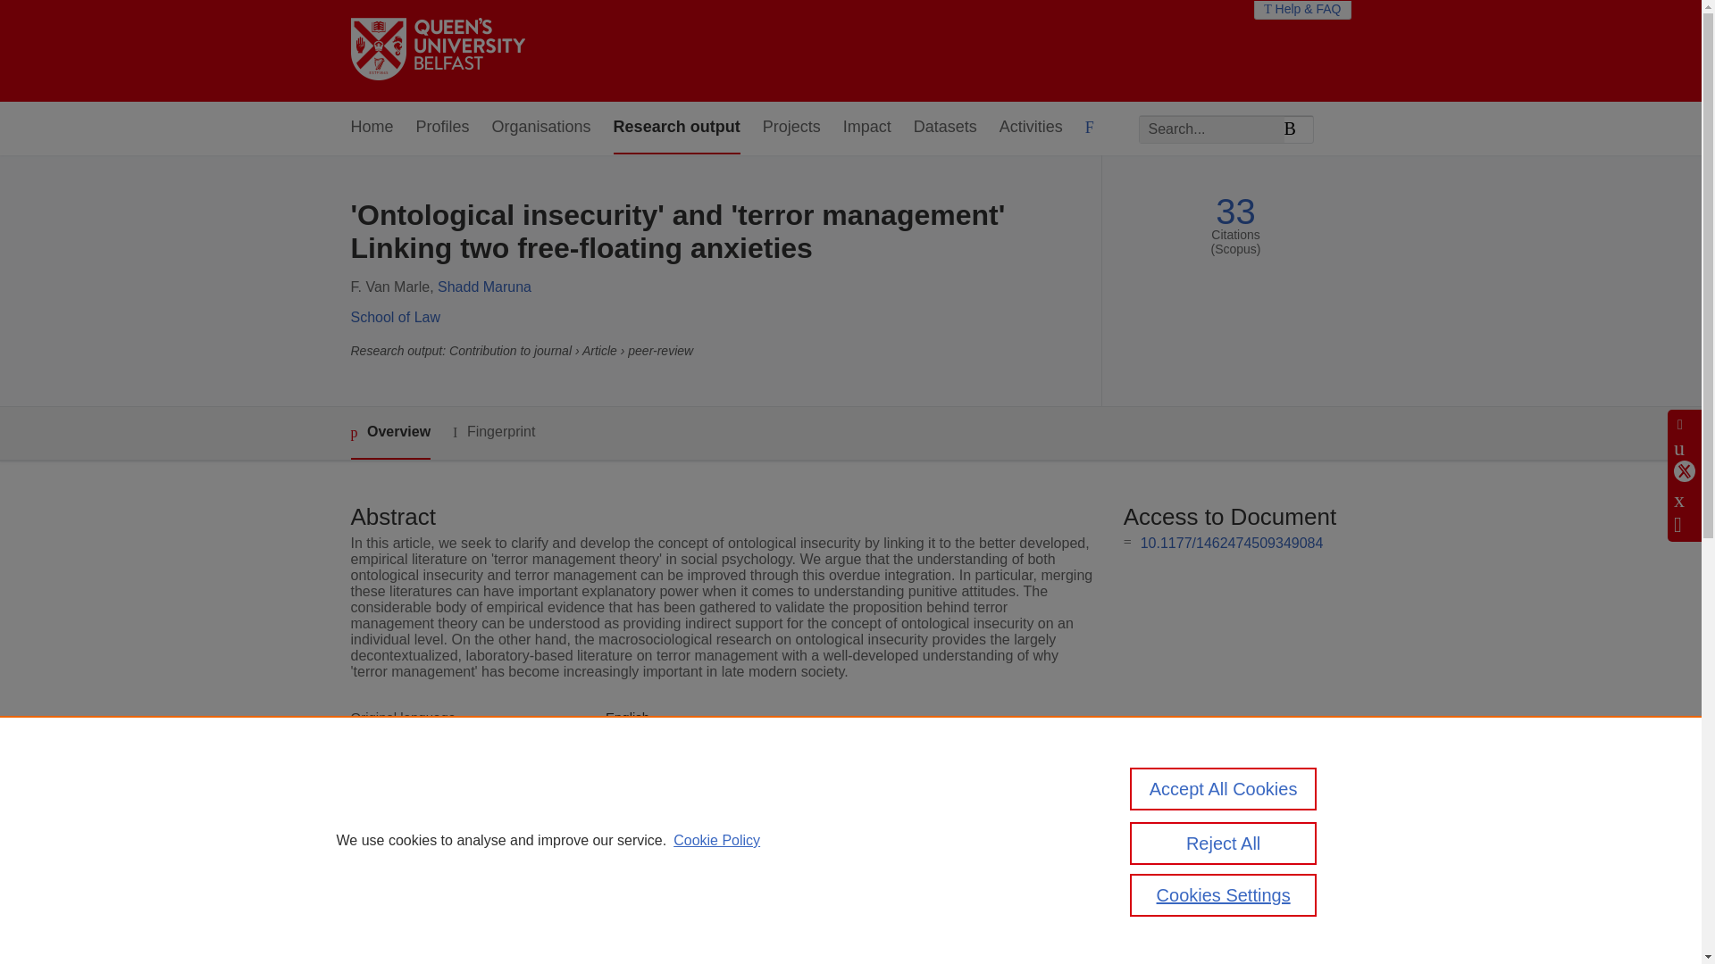 The width and height of the screenshot is (1715, 964). I want to click on Overview, so click(389, 433).